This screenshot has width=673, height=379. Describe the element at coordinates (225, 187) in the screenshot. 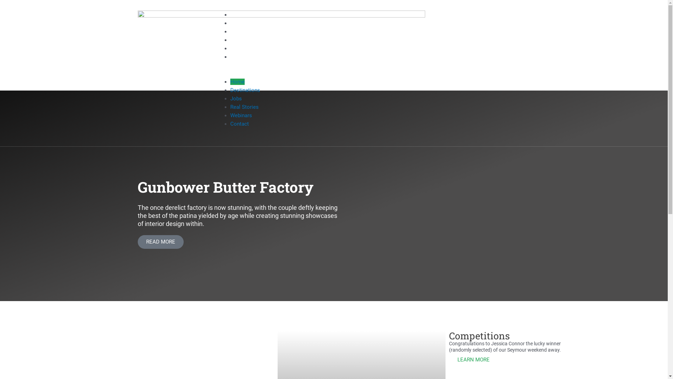

I see `Gunbower Butter Factory` at that location.